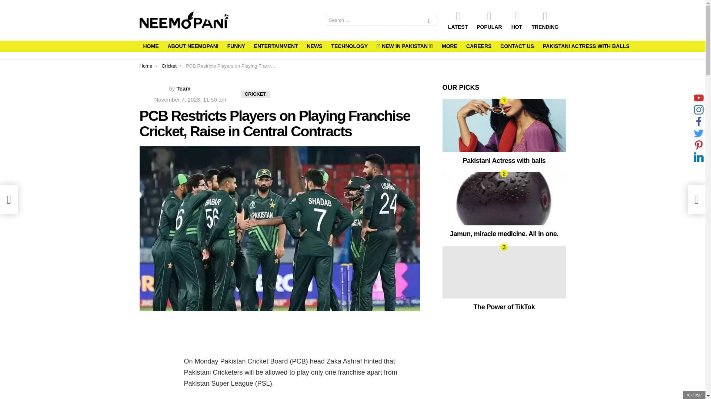 This screenshot has width=711, height=399. I want to click on Team, so click(183, 89).